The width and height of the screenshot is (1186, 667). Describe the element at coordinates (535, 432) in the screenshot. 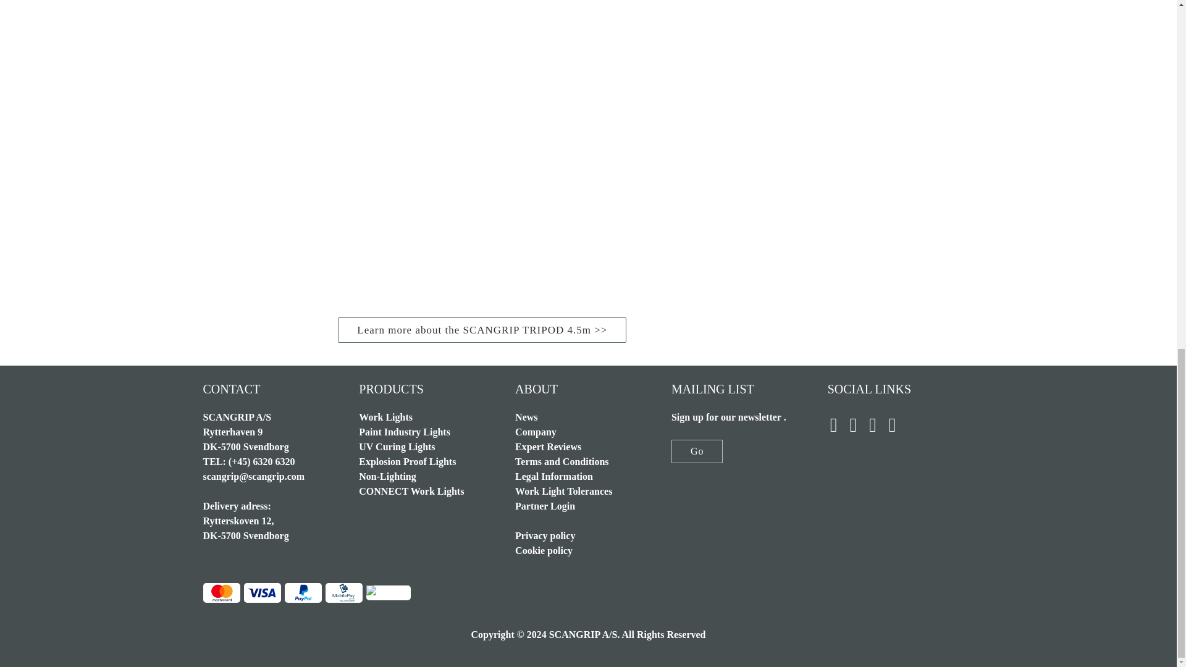

I see `Go to company profile` at that location.